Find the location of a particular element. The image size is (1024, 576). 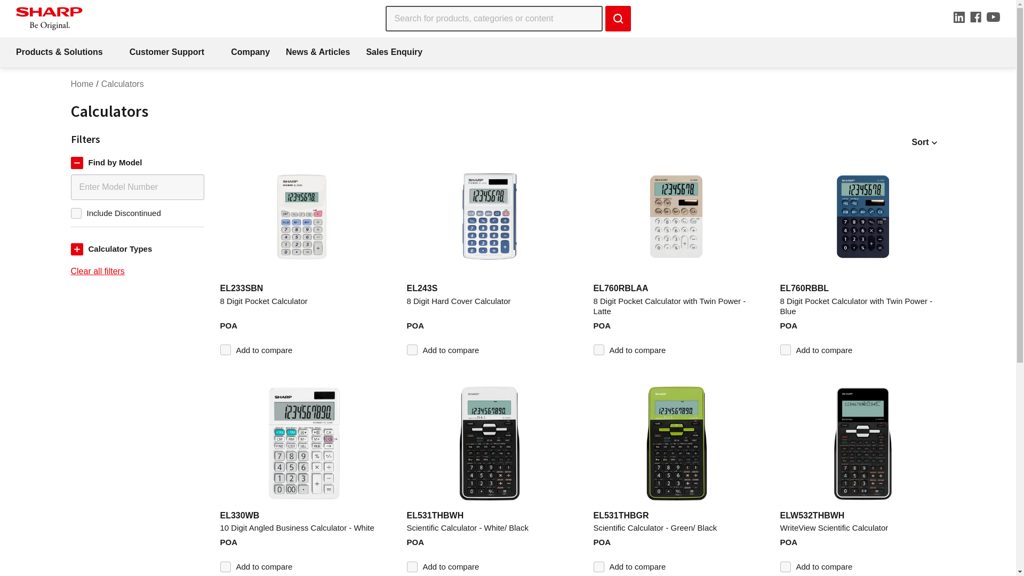

Clear all filters is located at coordinates (137, 272).